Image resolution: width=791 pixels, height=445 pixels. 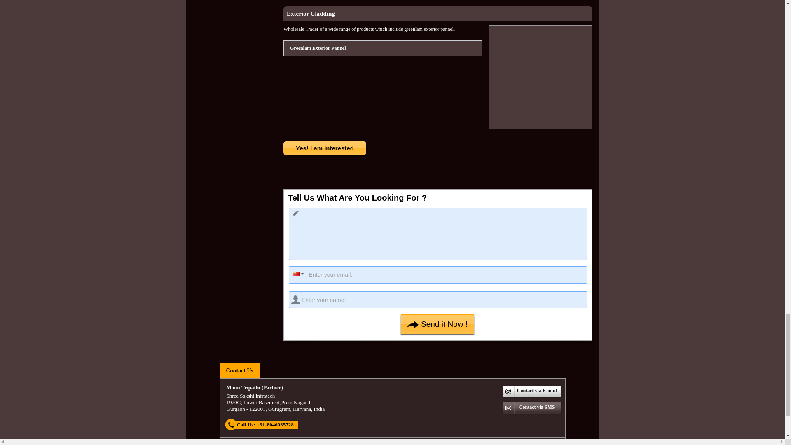 I want to click on Enter your email:, so click(x=438, y=275).